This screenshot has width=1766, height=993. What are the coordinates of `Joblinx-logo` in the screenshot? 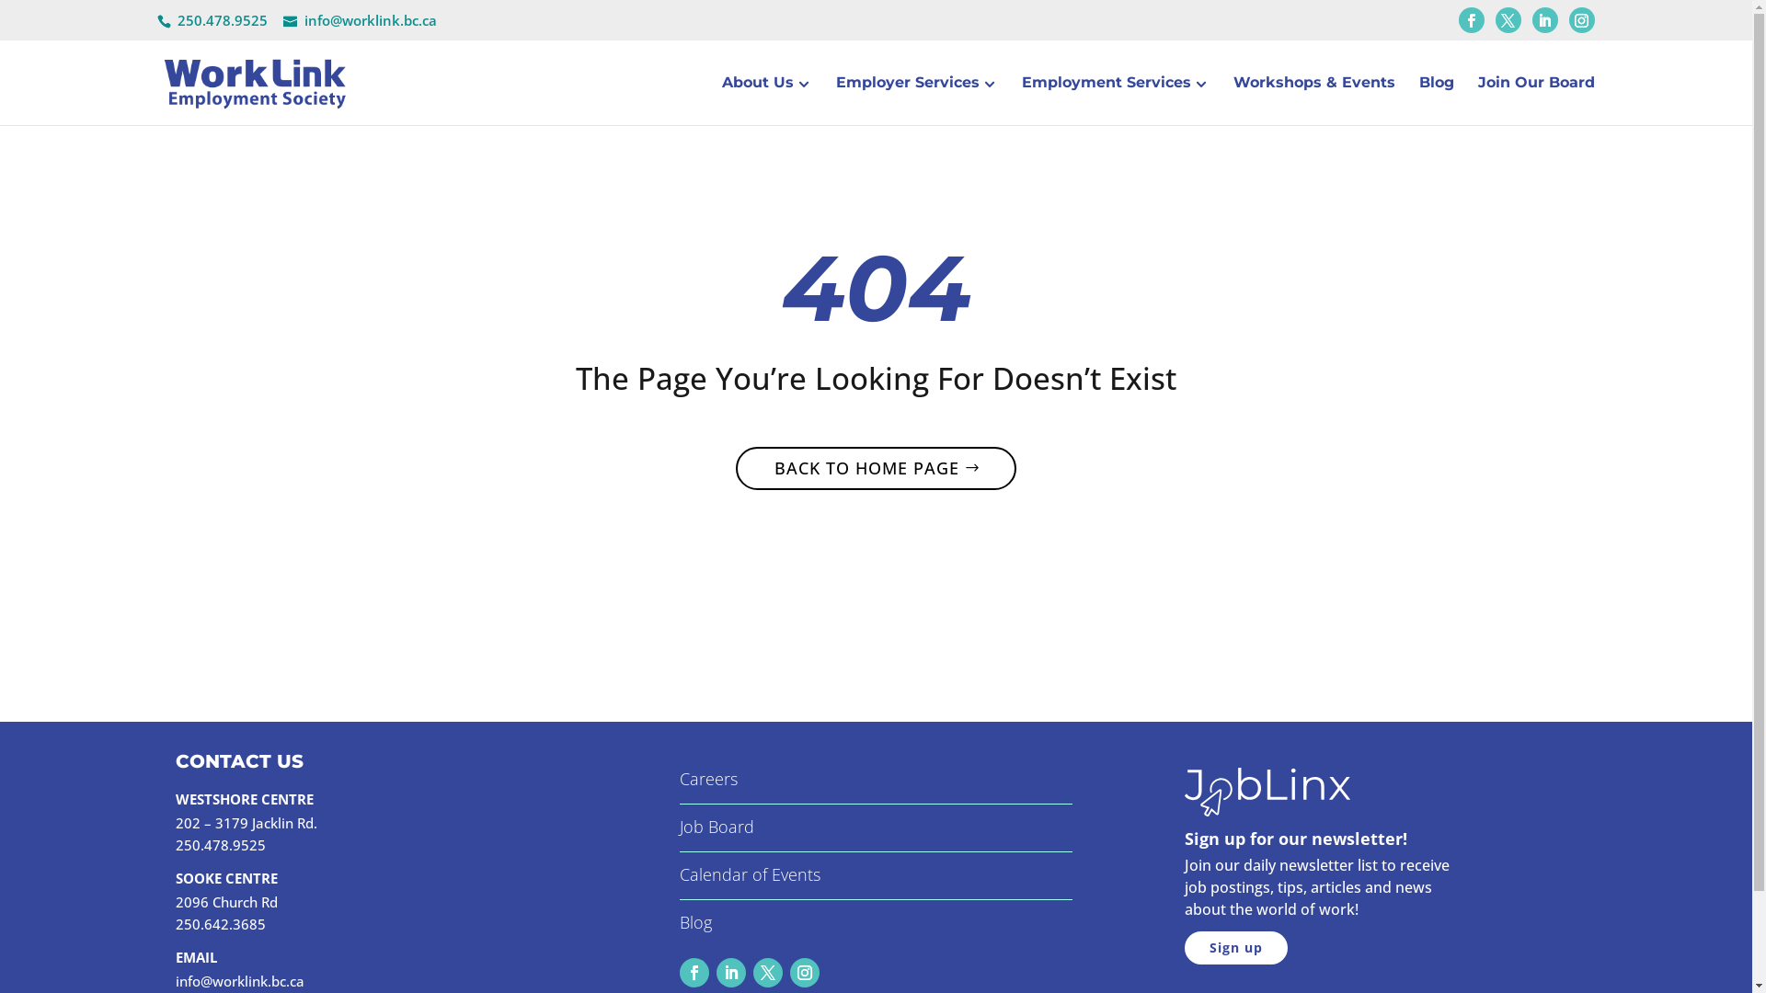 It's located at (1267, 793).